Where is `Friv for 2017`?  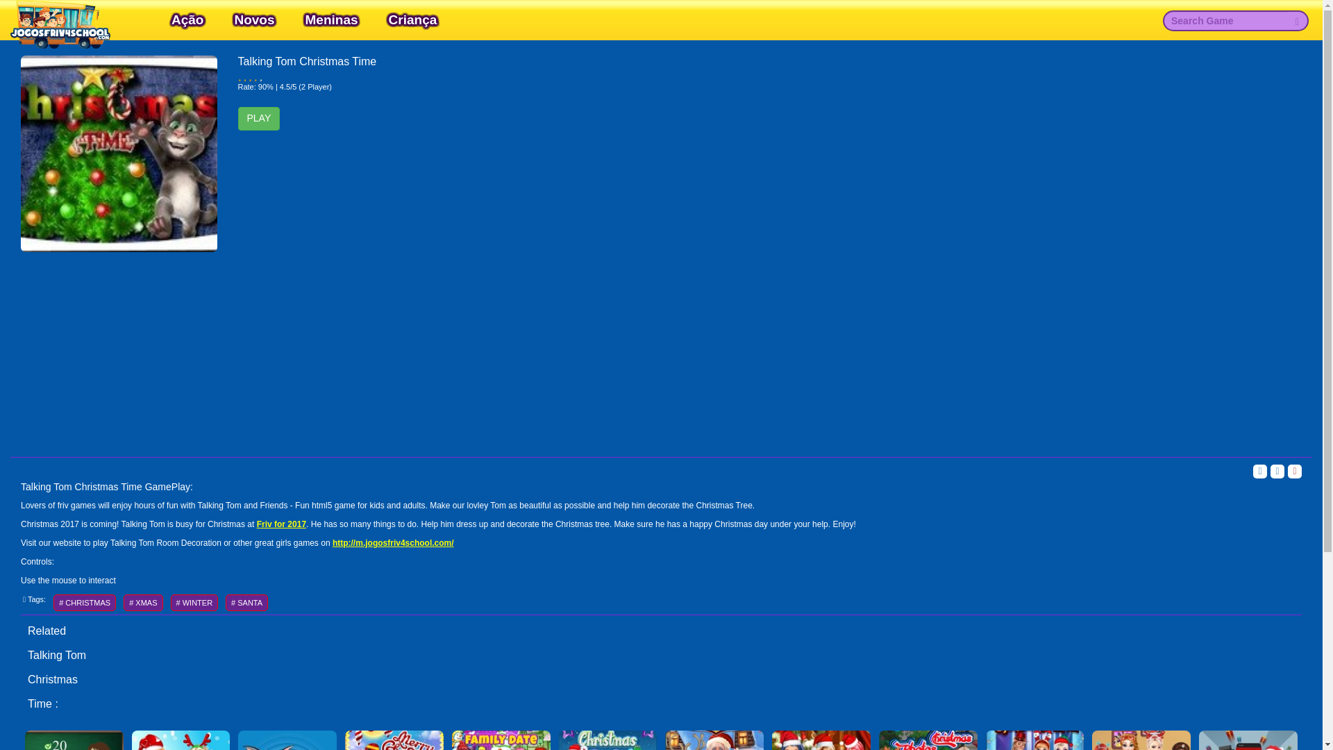 Friv for 2017 is located at coordinates (282, 524).